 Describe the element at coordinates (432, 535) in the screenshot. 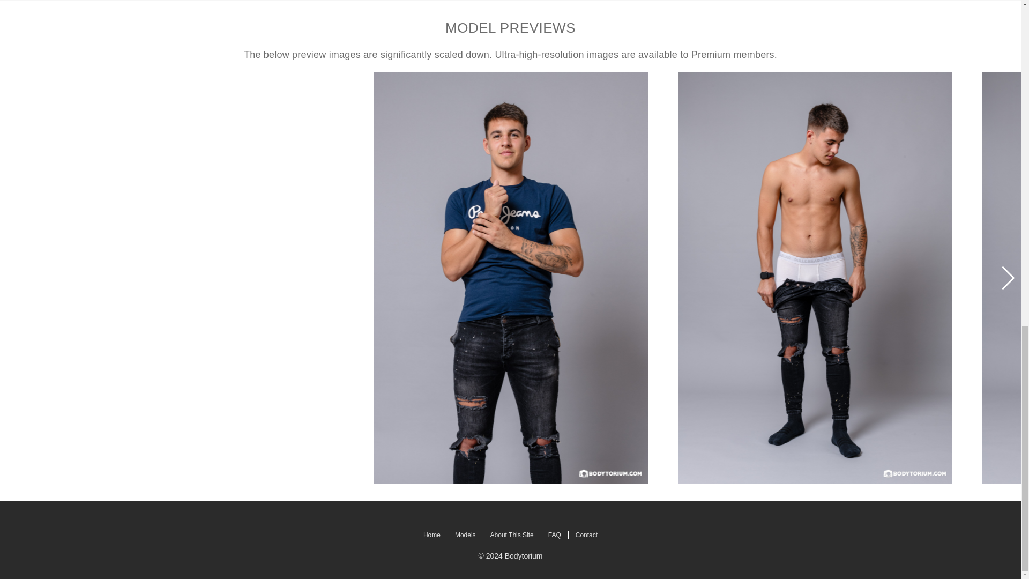

I see `Home` at that location.